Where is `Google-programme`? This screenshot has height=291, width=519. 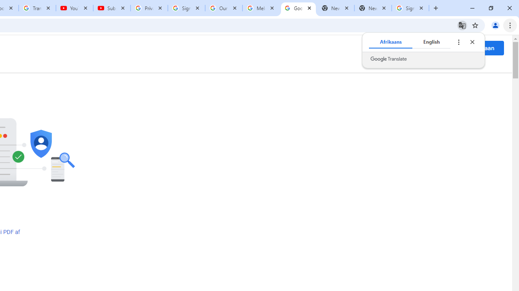 Google-programme is located at coordinates (447, 48).